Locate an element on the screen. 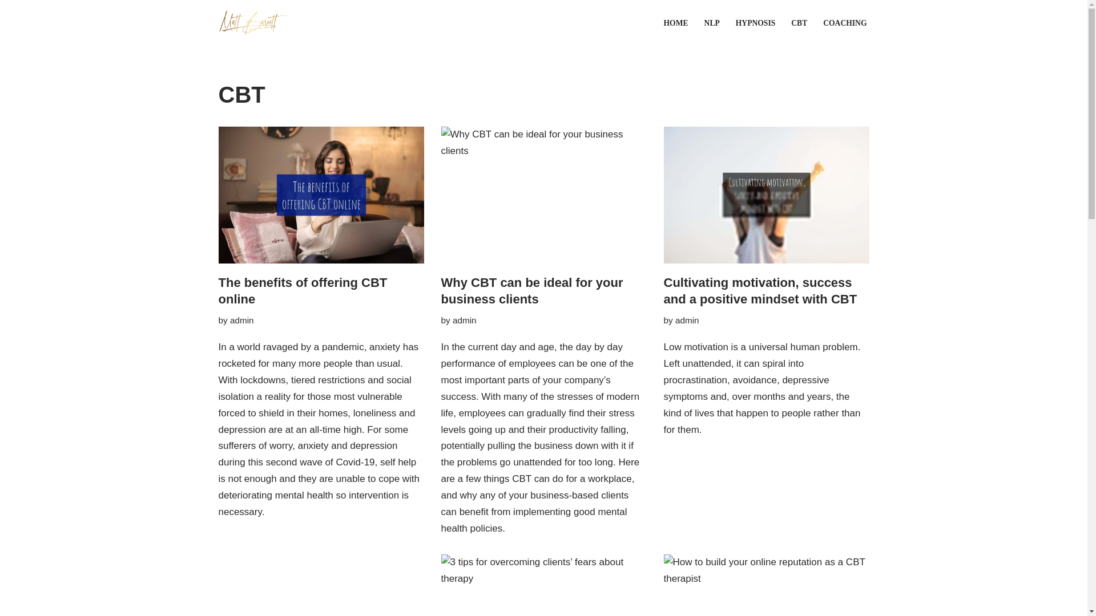 The image size is (1096, 616). The benefits of offering CBT online is located at coordinates (303, 290).